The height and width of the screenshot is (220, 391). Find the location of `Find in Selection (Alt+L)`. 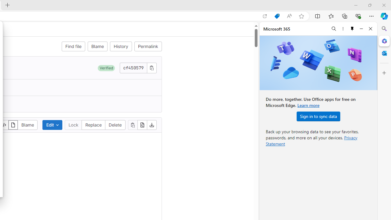

Find in Selection (Alt+L) is located at coordinates (333, 32).